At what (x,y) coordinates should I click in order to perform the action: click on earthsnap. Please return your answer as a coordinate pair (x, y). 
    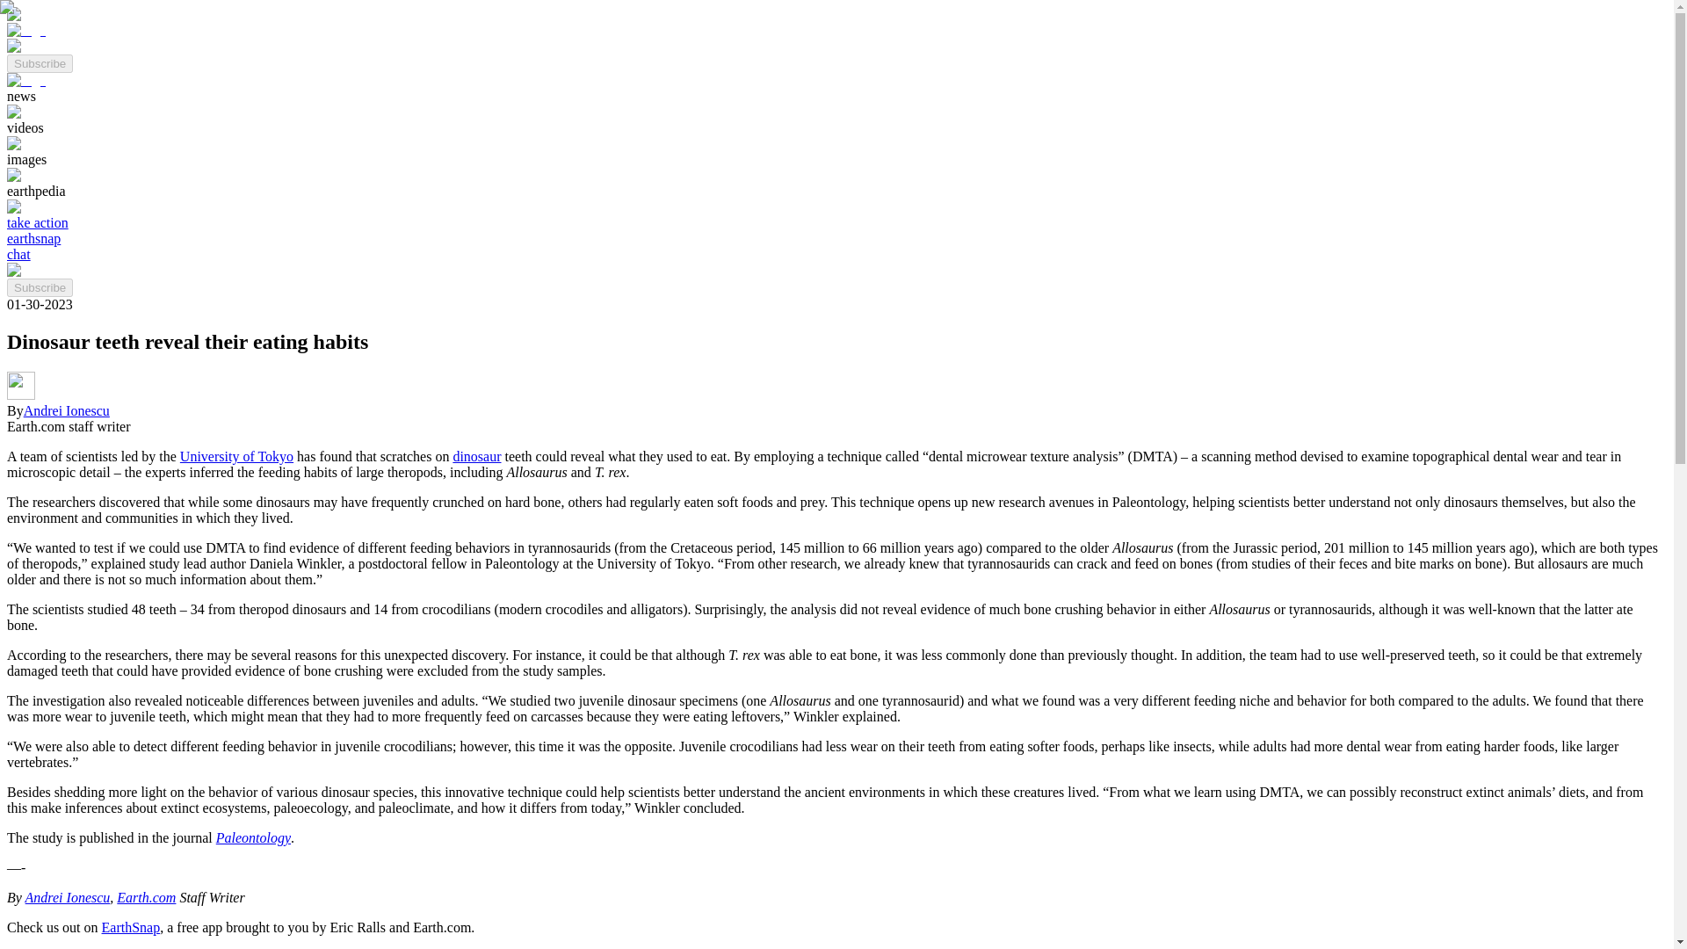
    Looking at the image, I should click on (33, 238).